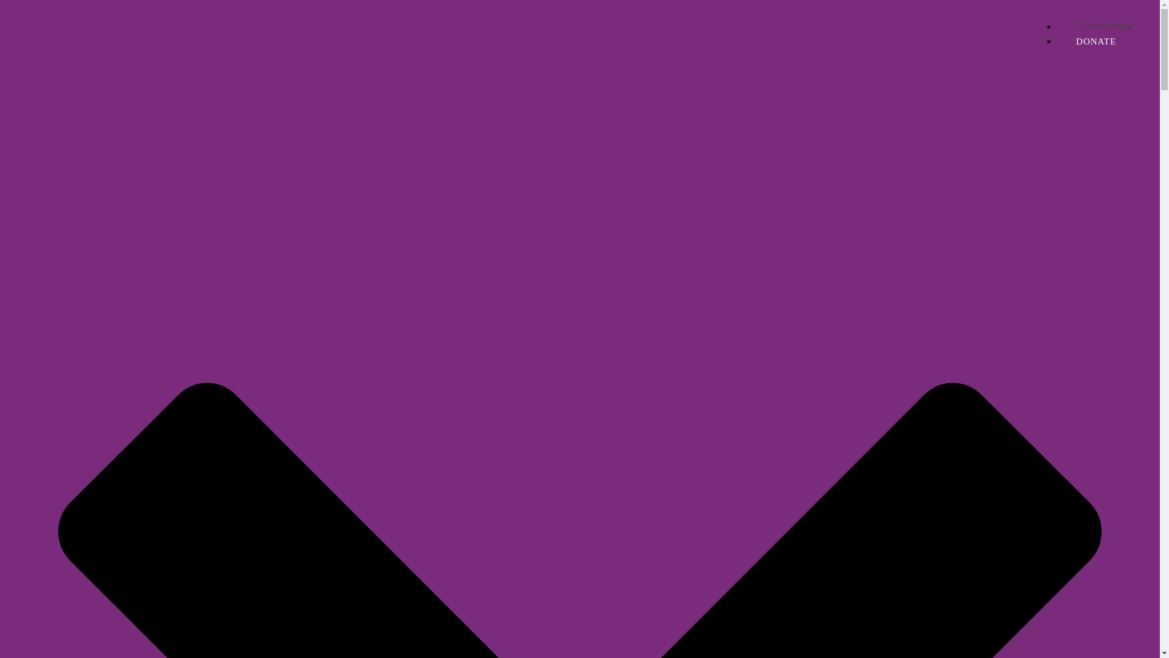 The height and width of the screenshot is (658, 1169). I want to click on SUBSCRIBE, so click(1106, 27).